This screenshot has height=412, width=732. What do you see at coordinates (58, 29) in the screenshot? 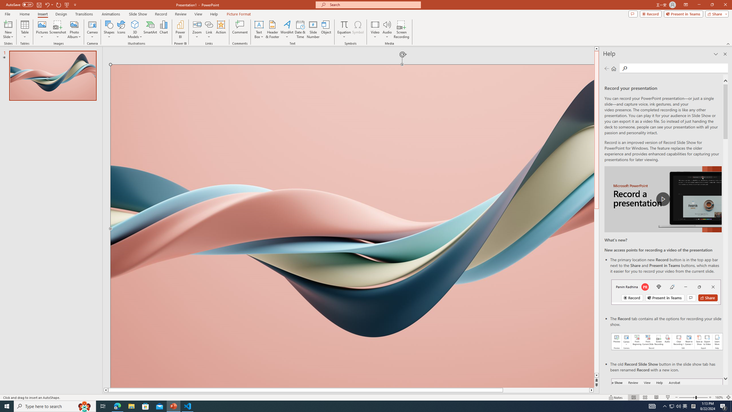
I see `Screenshot` at bounding box center [58, 29].